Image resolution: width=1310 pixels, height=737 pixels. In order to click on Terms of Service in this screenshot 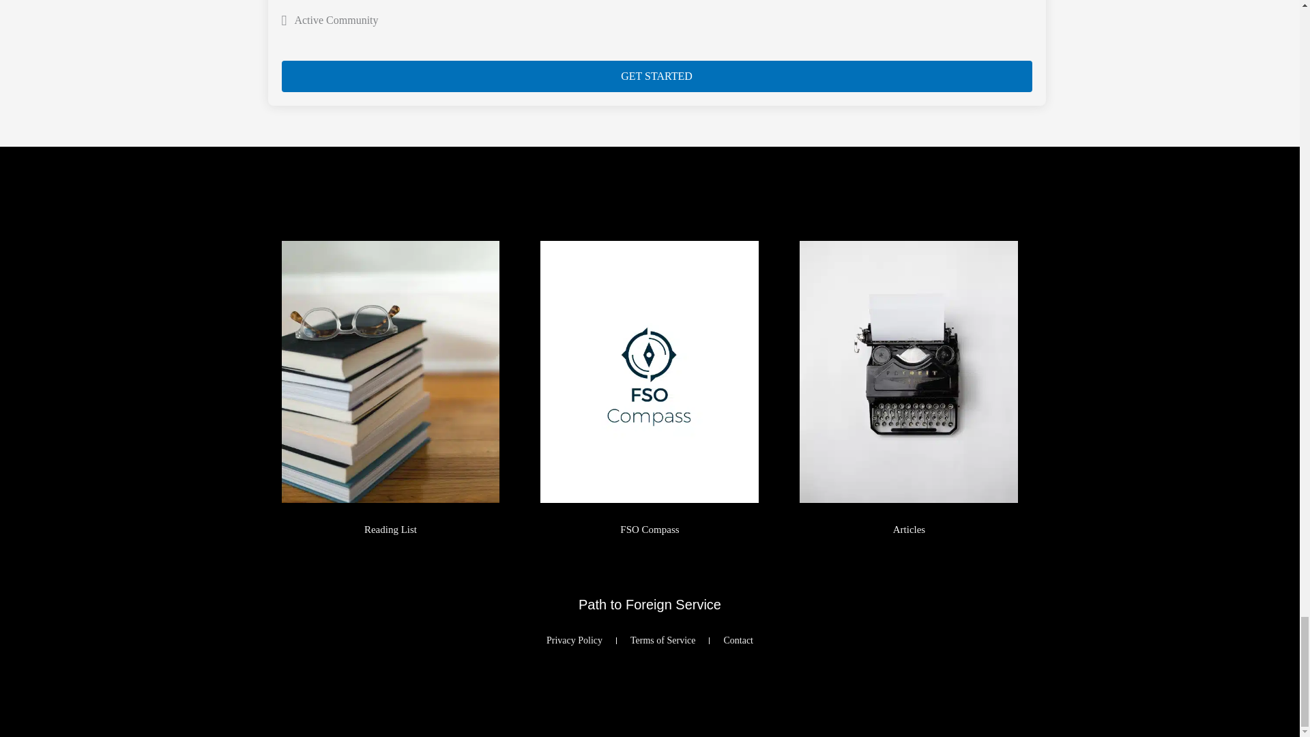, I will do `click(663, 640)`.